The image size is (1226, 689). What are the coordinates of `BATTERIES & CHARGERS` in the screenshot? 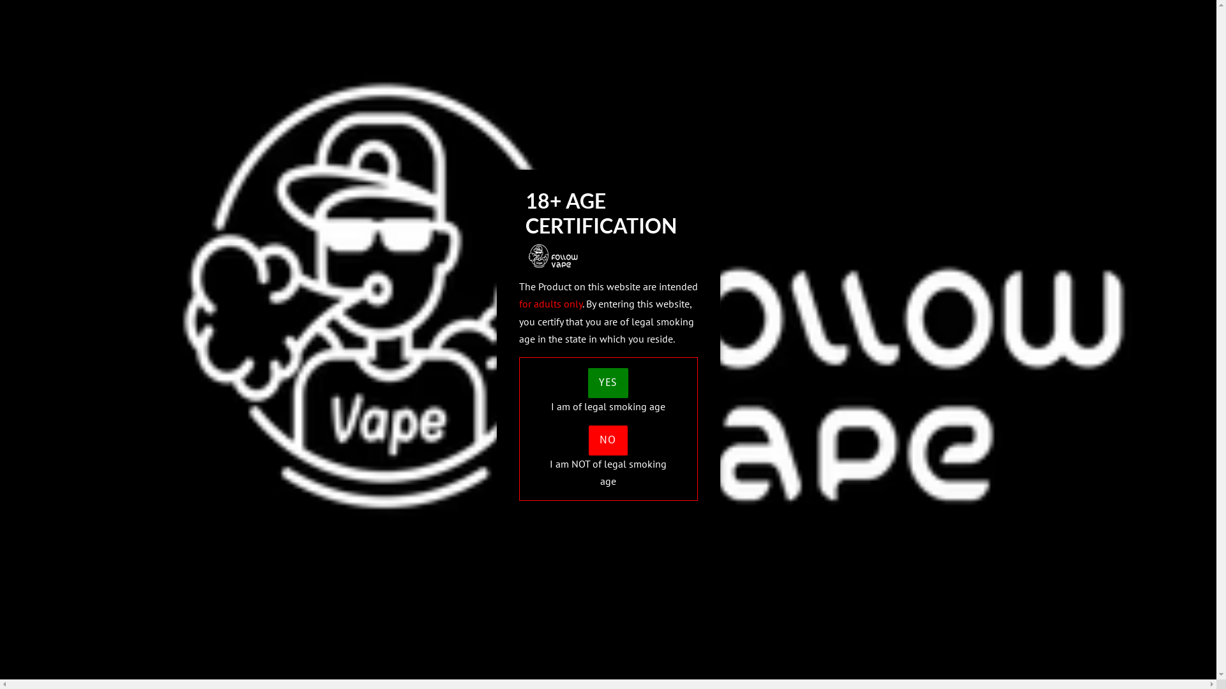 It's located at (830, 77).